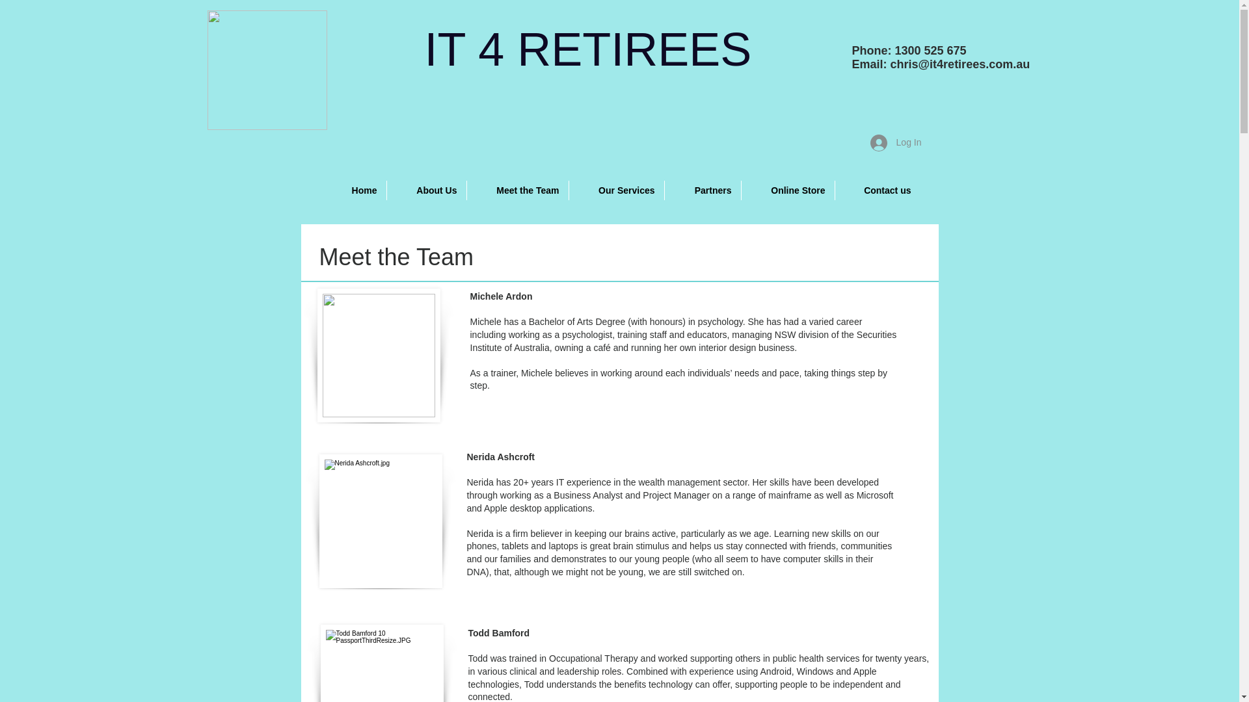 This screenshot has height=702, width=1249. What do you see at coordinates (616, 190) in the screenshot?
I see `Our Services` at bounding box center [616, 190].